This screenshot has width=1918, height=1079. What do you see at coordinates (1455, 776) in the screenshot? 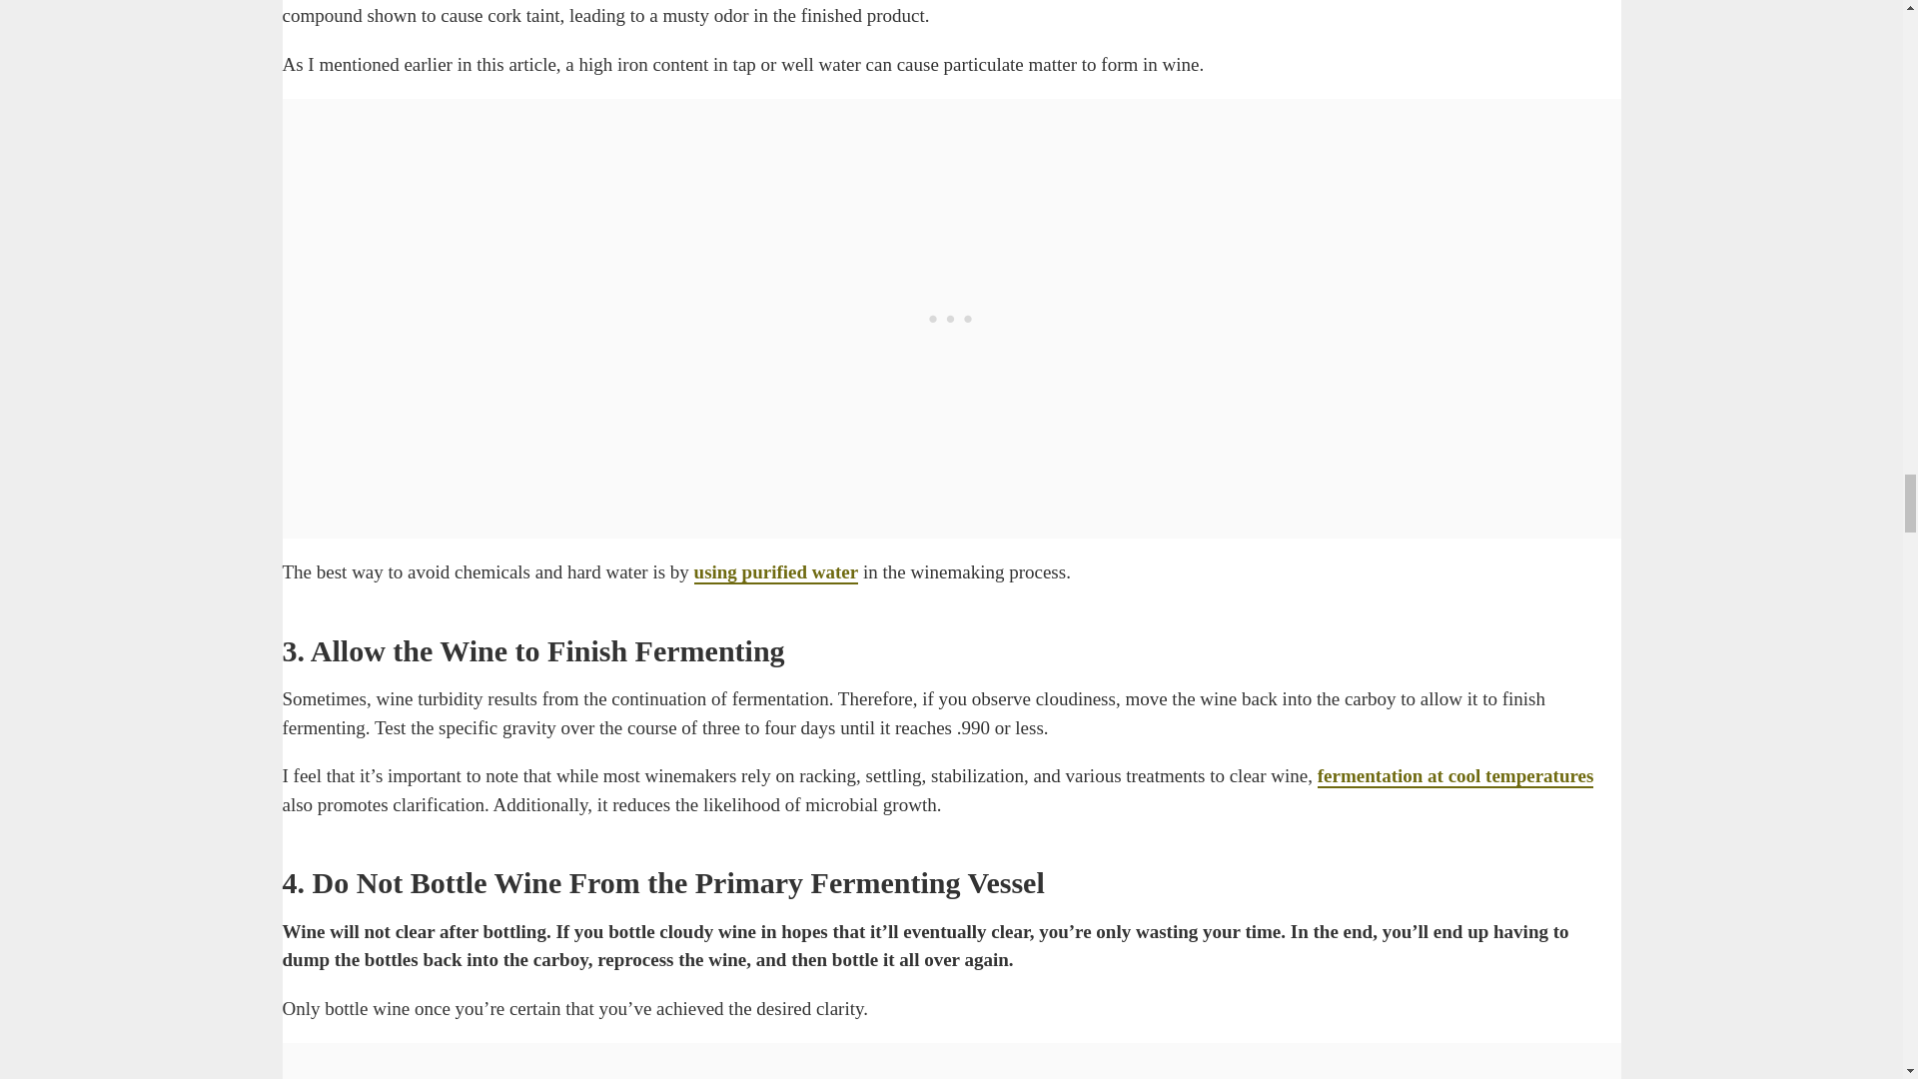
I see `fermentation at cool temperatures` at bounding box center [1455, 776].